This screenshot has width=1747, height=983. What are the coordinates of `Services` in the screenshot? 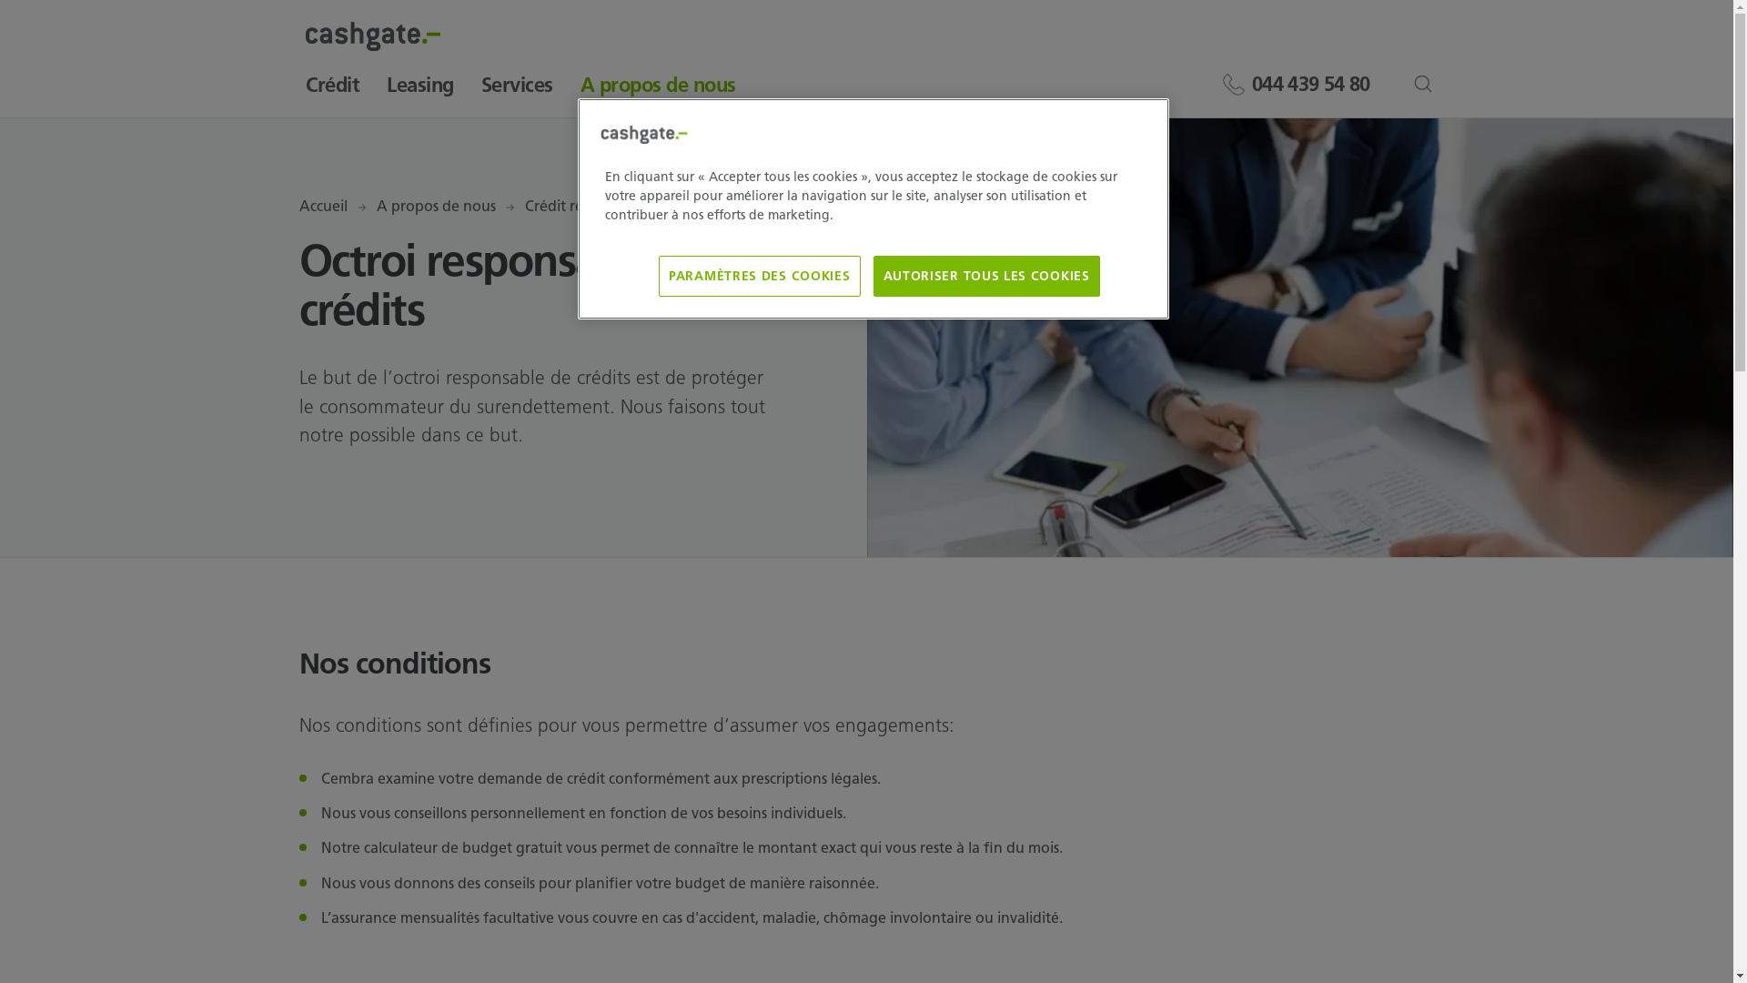 It's located at (517, 93).